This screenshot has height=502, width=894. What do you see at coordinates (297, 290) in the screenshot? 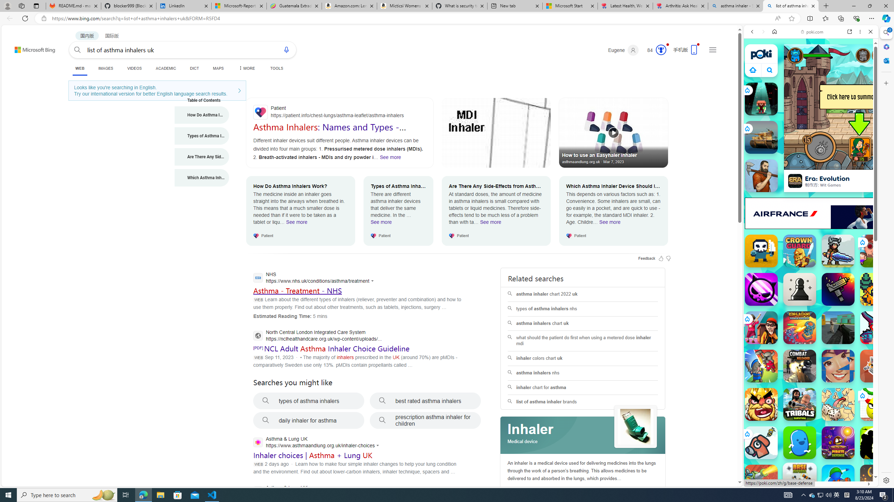
I see `Asthma - Treatment - NHS` at bounding box center [297, 290].